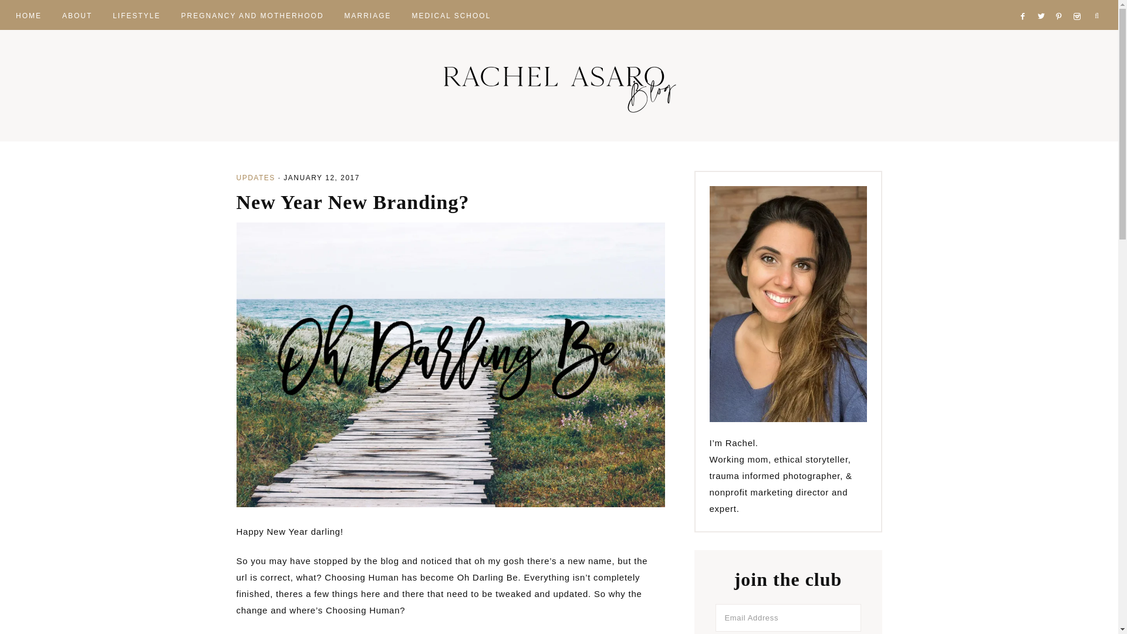  What do you see at coordinates (252, 14) in the screenshot?
I see `PREGNANCY AND MOTHERHOOD` at bounding box center [252, 14].